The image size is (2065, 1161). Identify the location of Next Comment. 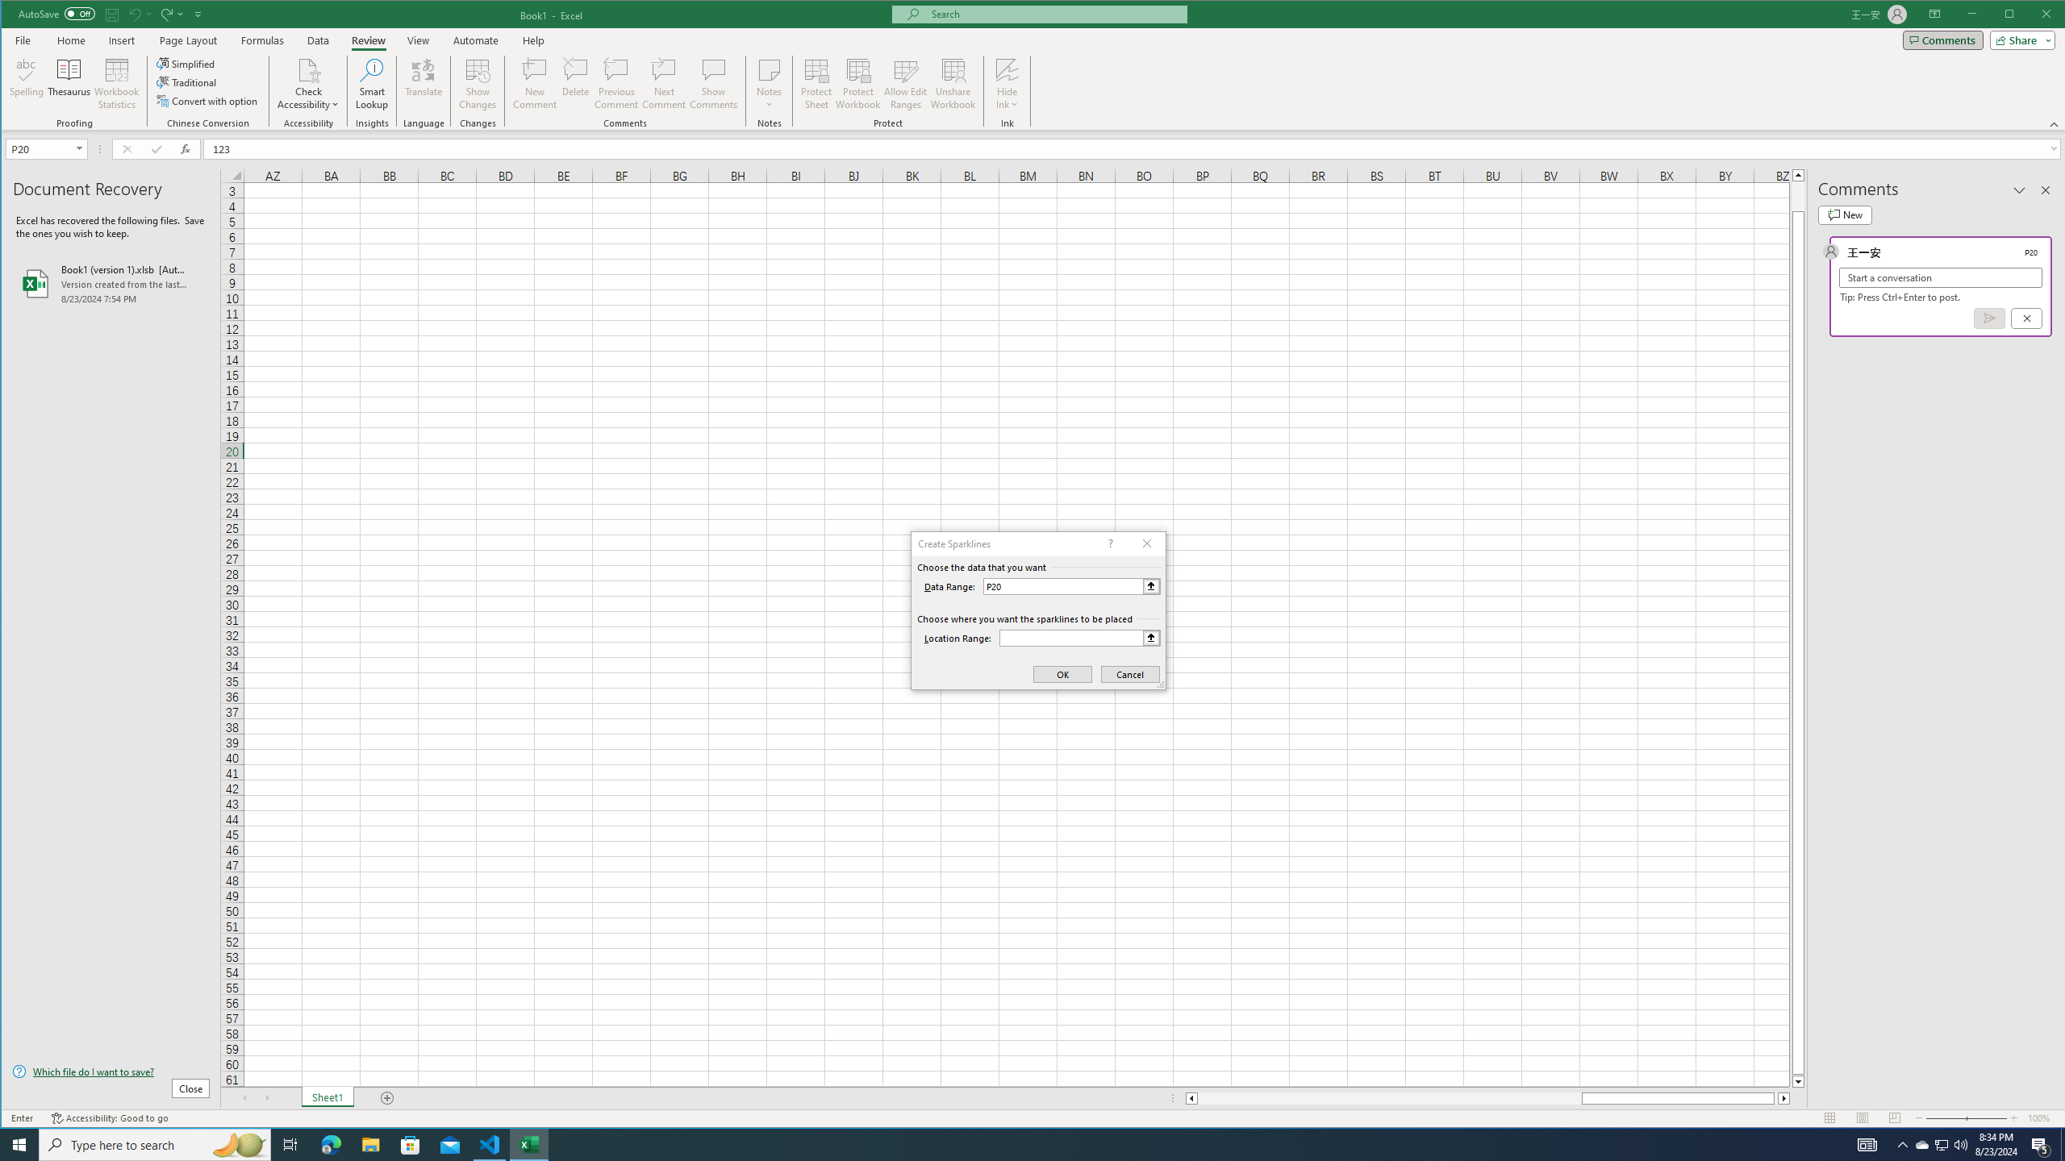
(663, 84).